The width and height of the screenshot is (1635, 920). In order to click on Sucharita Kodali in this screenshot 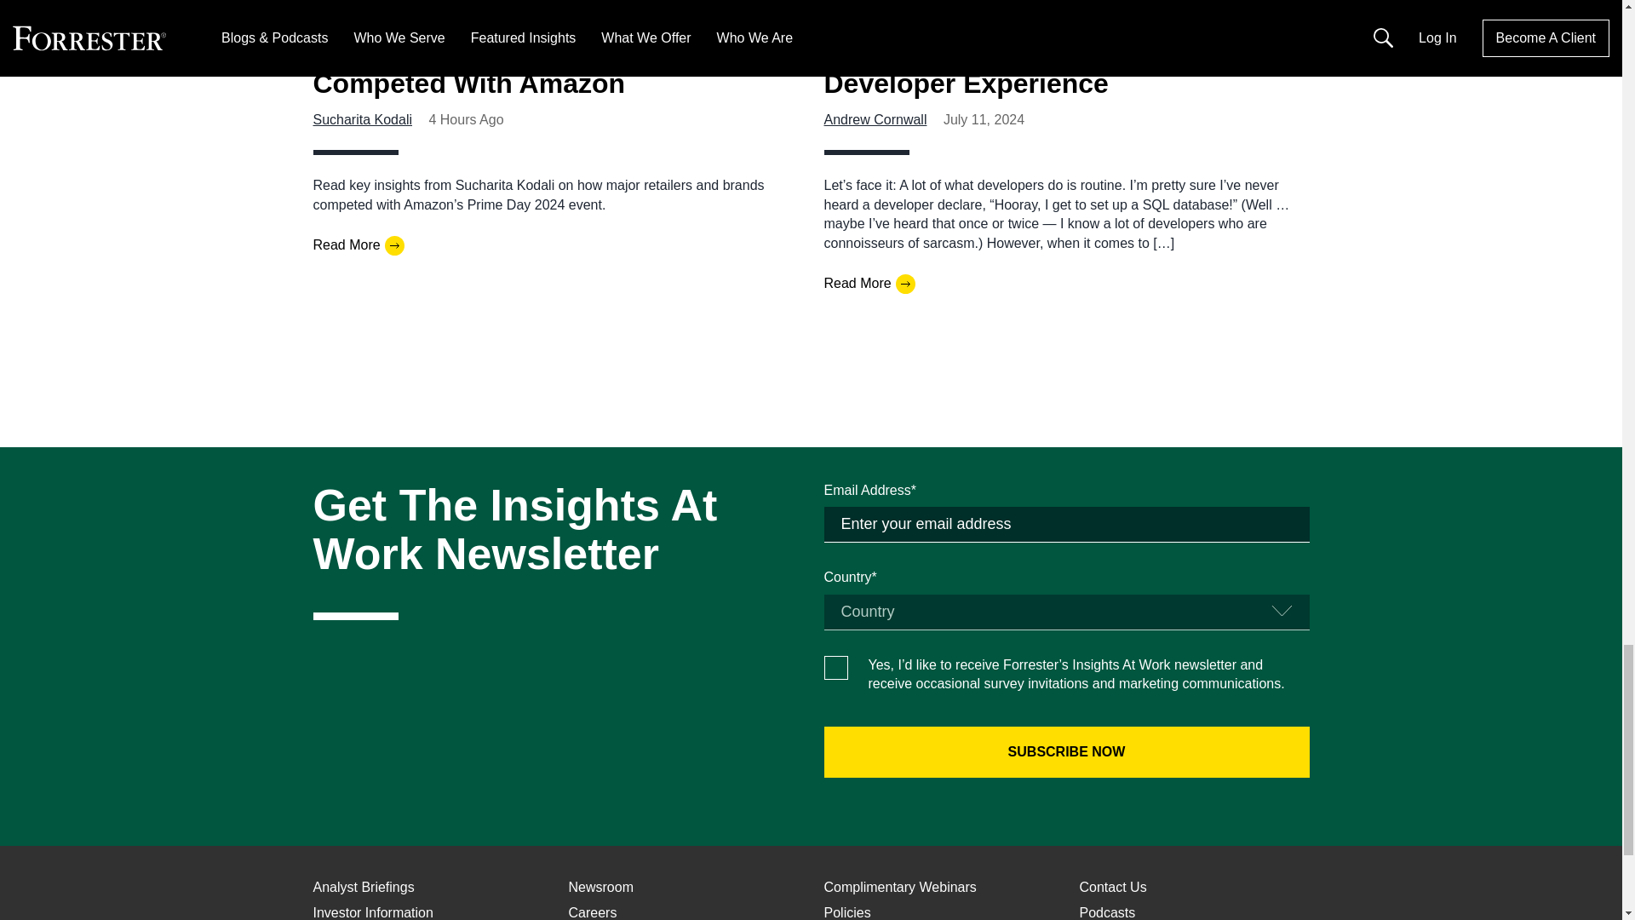, I will do `click(363, 119)`.